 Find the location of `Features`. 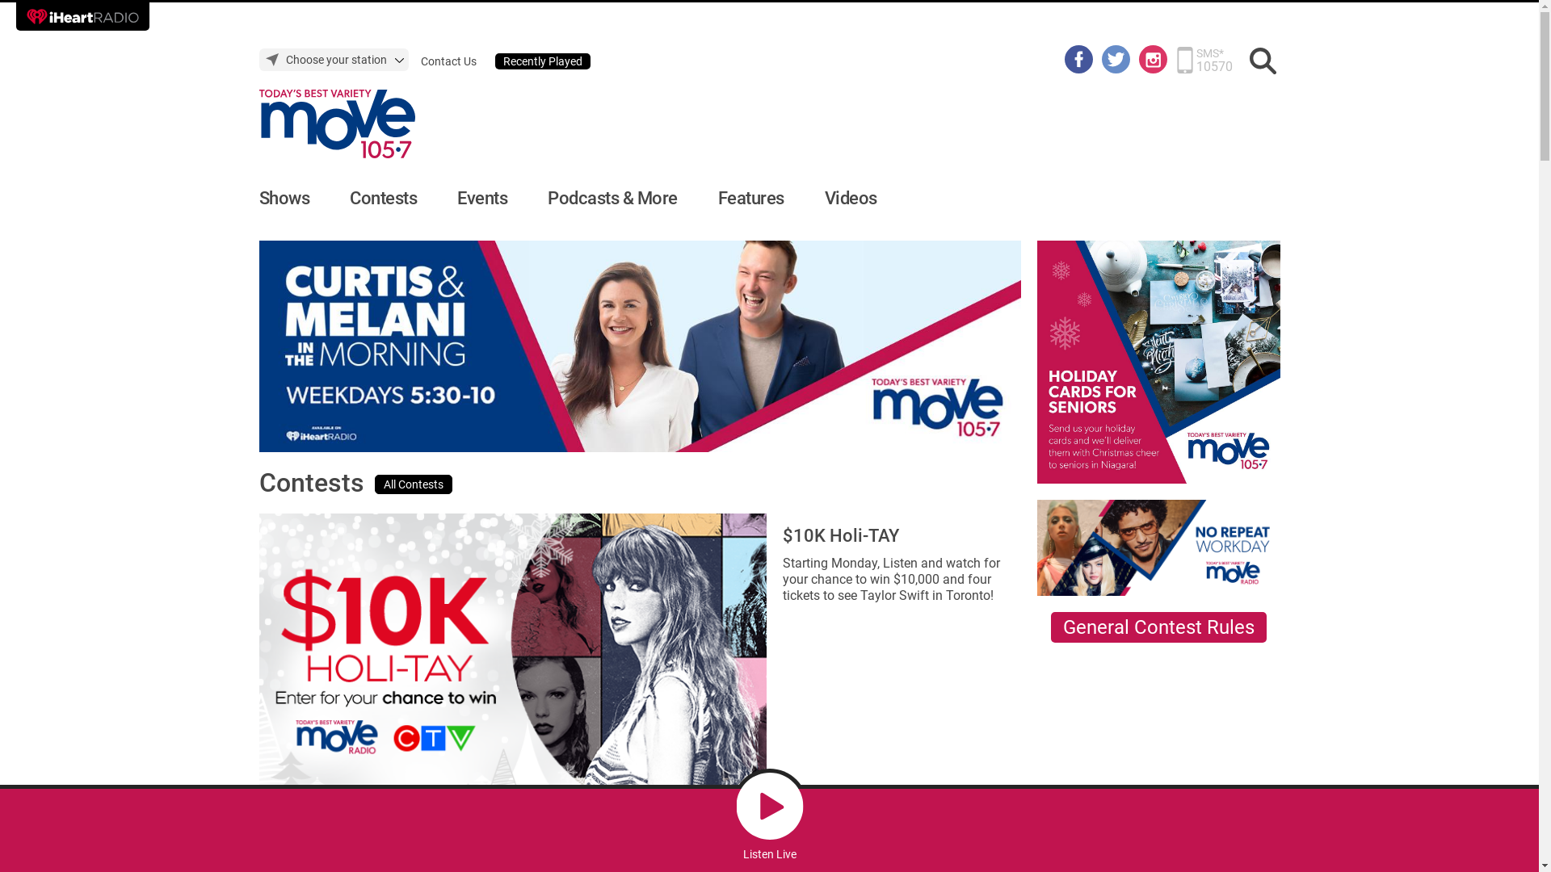

Features is located at coordinates (750, 199).